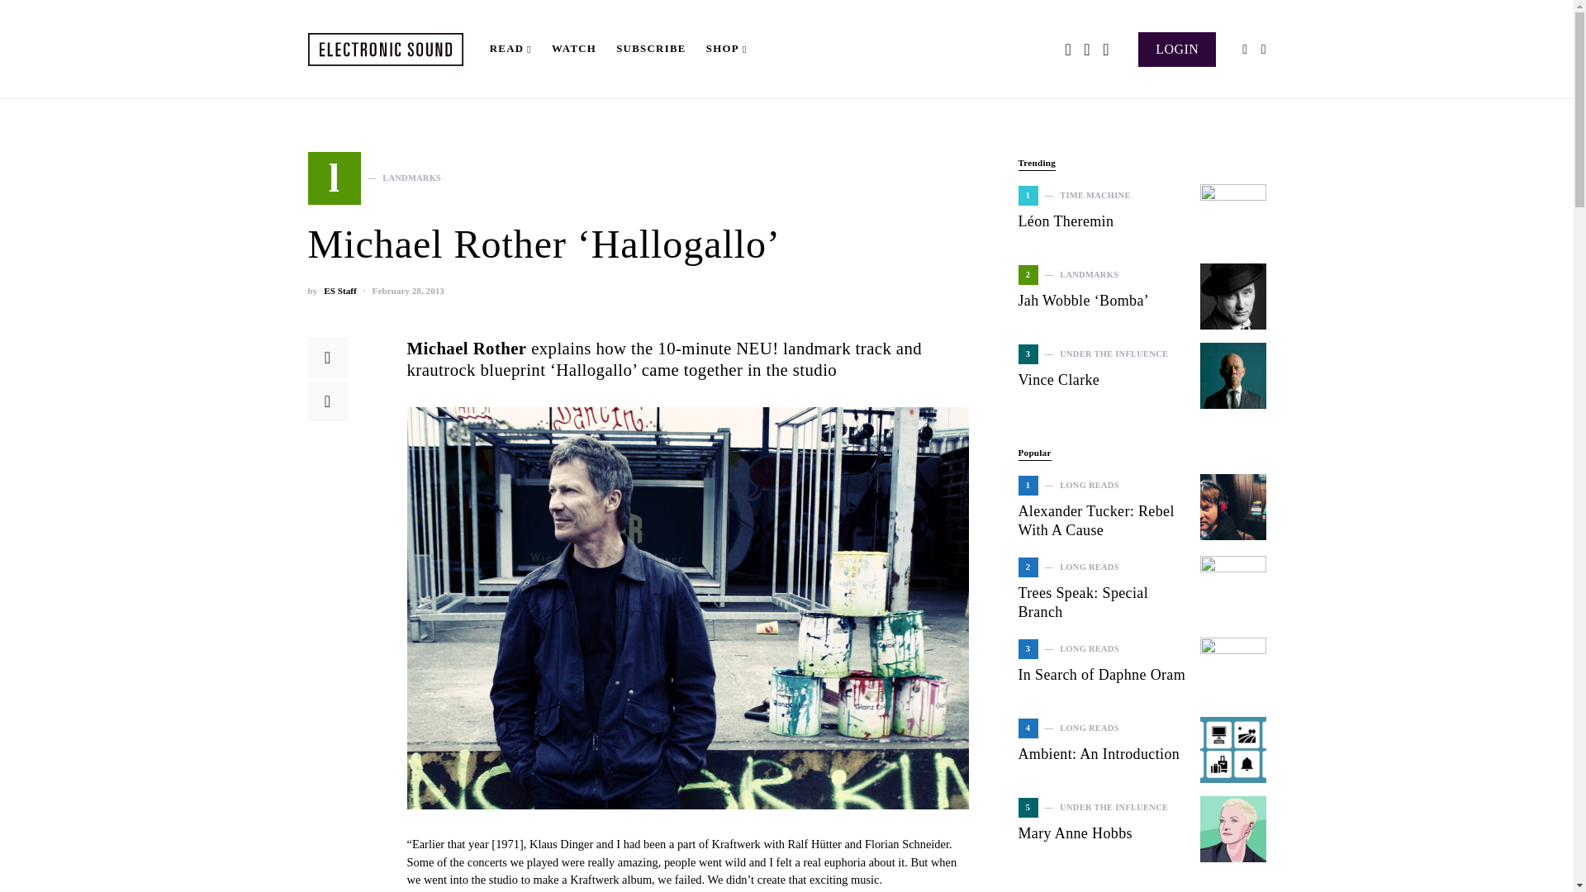  I want to click on ES Staff, so click(339, 291).